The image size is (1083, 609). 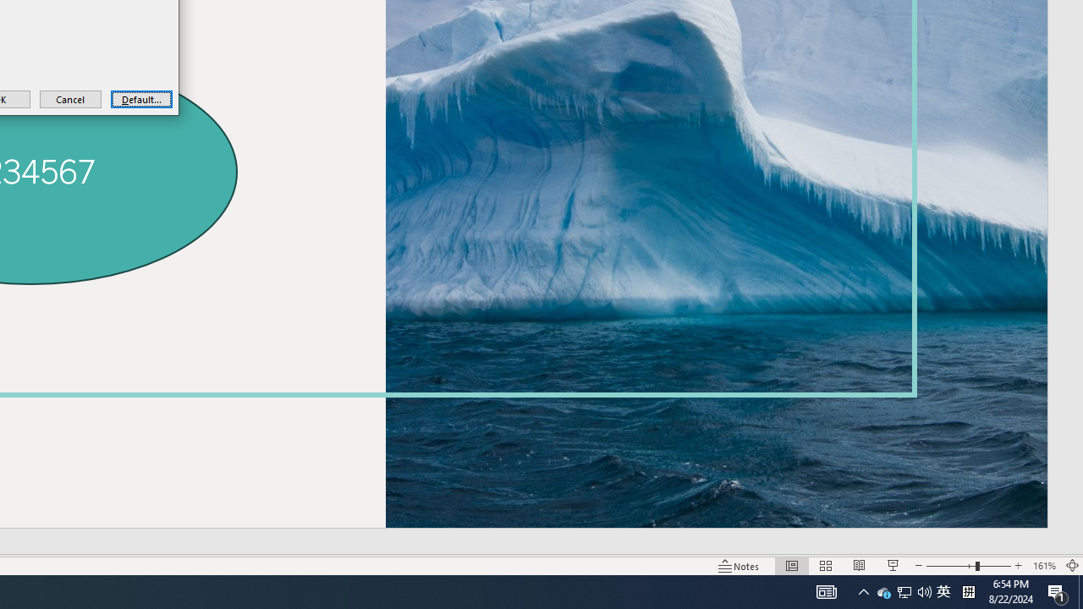 What do you see at coordinates (883, 592) in the screenshot?
I see `Tray Input Indicator - Chinese (Simplified, China)` at bounding box center [883, 592].